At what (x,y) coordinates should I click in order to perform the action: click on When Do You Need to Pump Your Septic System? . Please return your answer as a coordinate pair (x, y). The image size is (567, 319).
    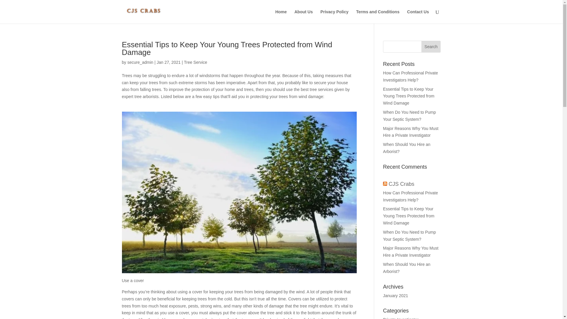
    Looking at the image, I should click on (409, 235).